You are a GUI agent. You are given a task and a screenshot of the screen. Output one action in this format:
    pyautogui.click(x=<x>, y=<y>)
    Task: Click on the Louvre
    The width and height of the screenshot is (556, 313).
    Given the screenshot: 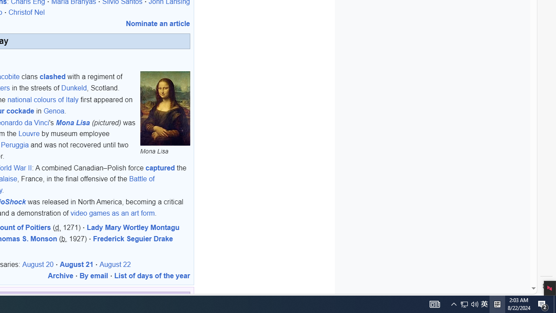 What is the action you would take?
    pyautogui.click(x=29, y=133)
    